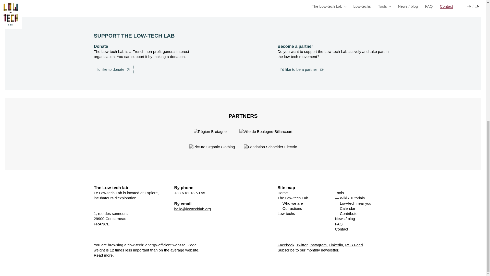  Describe the element at coordinates (283, 193) in the screenshot. I see `Home` at that location.